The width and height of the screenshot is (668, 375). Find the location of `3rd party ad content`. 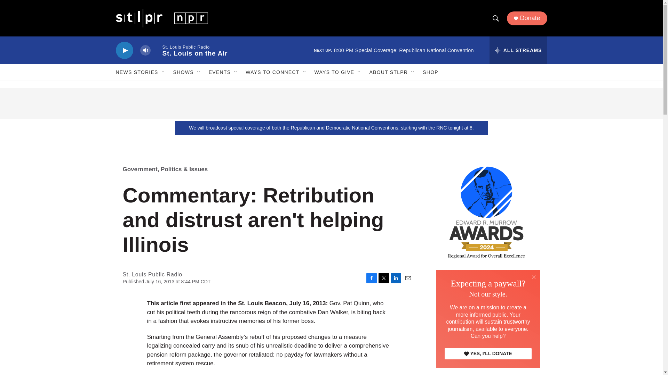

3rd party ad content is located at coordinates (331, 103).